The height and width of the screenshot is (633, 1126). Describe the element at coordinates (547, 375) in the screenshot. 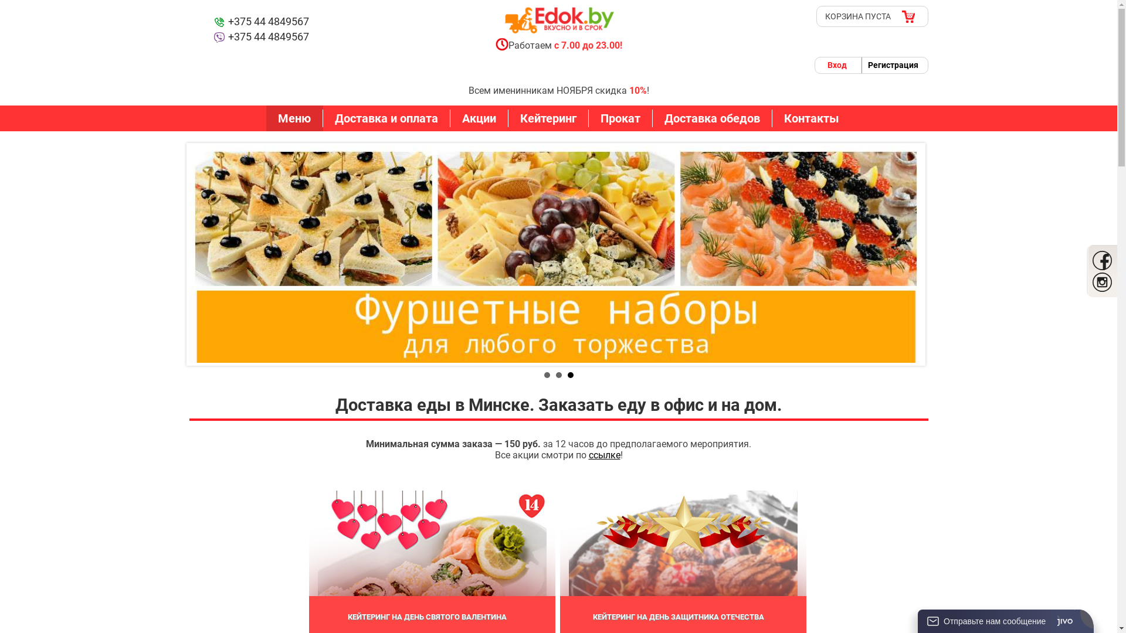

I see `1` at that location.